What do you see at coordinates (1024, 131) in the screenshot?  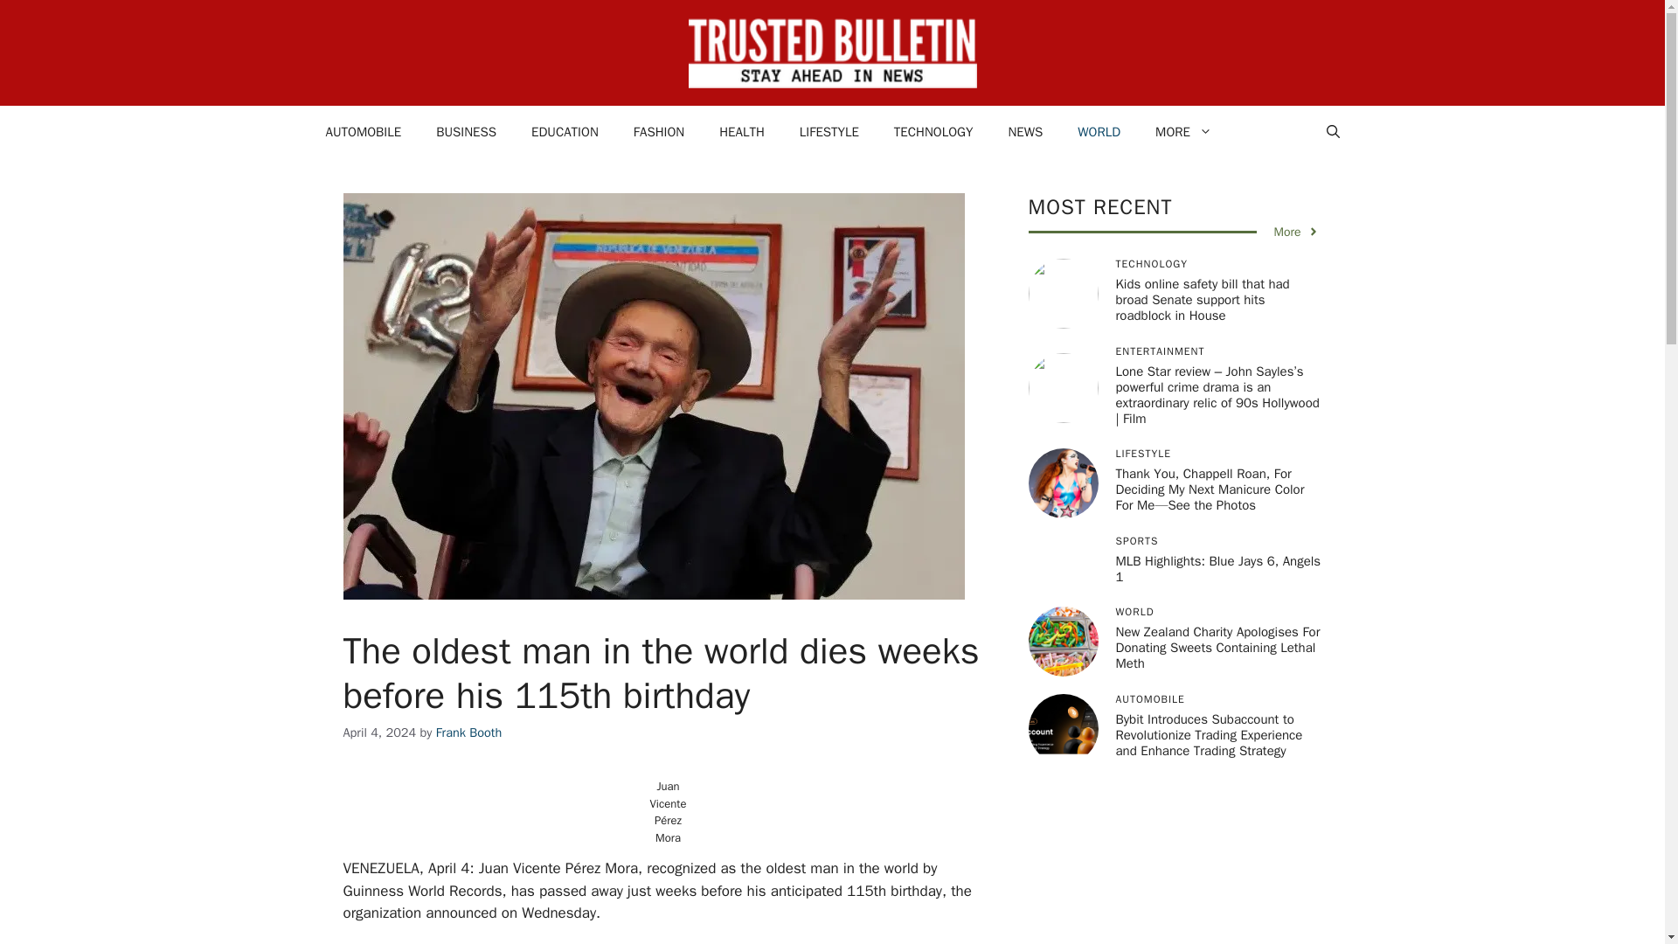 I see `NEWS` at bounding box center [1024, 131].